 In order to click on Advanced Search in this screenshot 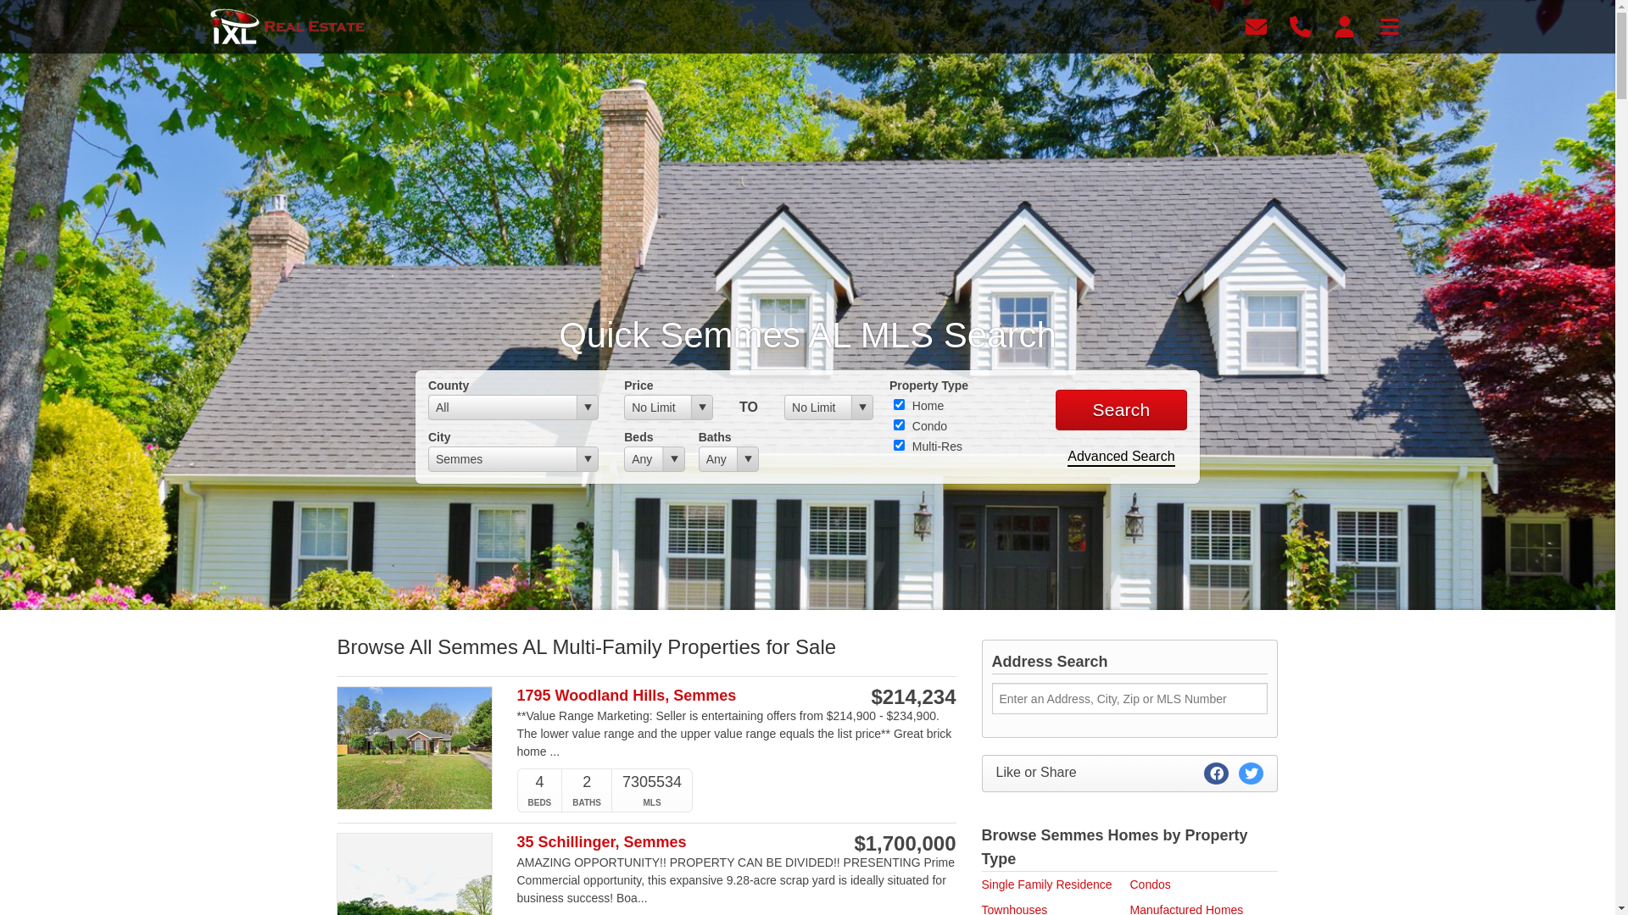, I will do `click(1121, 457)`.